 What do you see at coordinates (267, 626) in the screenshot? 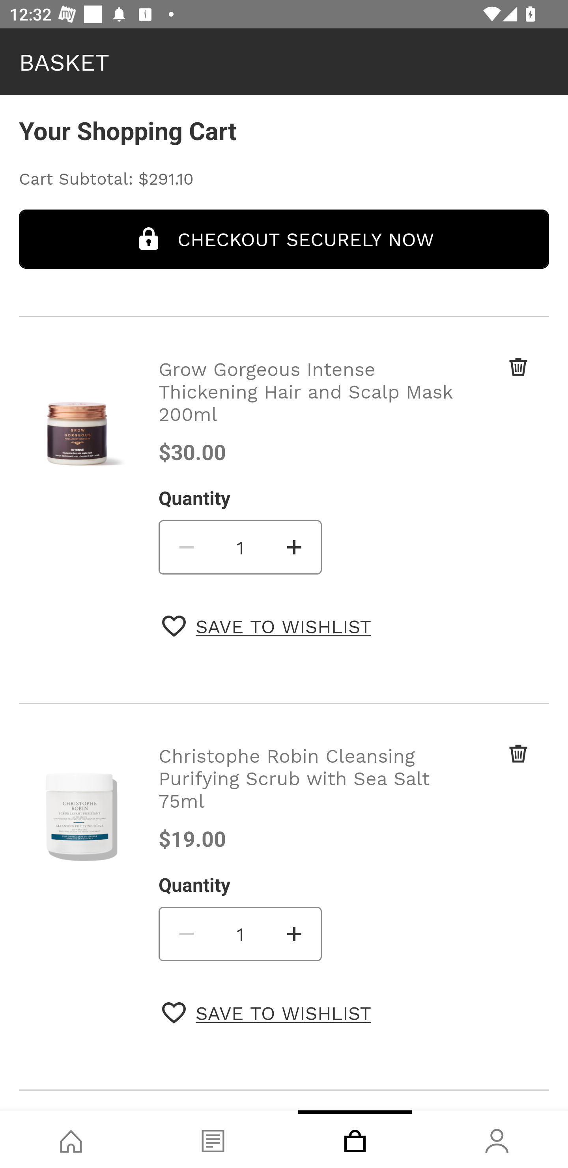
I see `Save to Wishlist SAVE TO WISHLIST` at bounding box center [267, 626].